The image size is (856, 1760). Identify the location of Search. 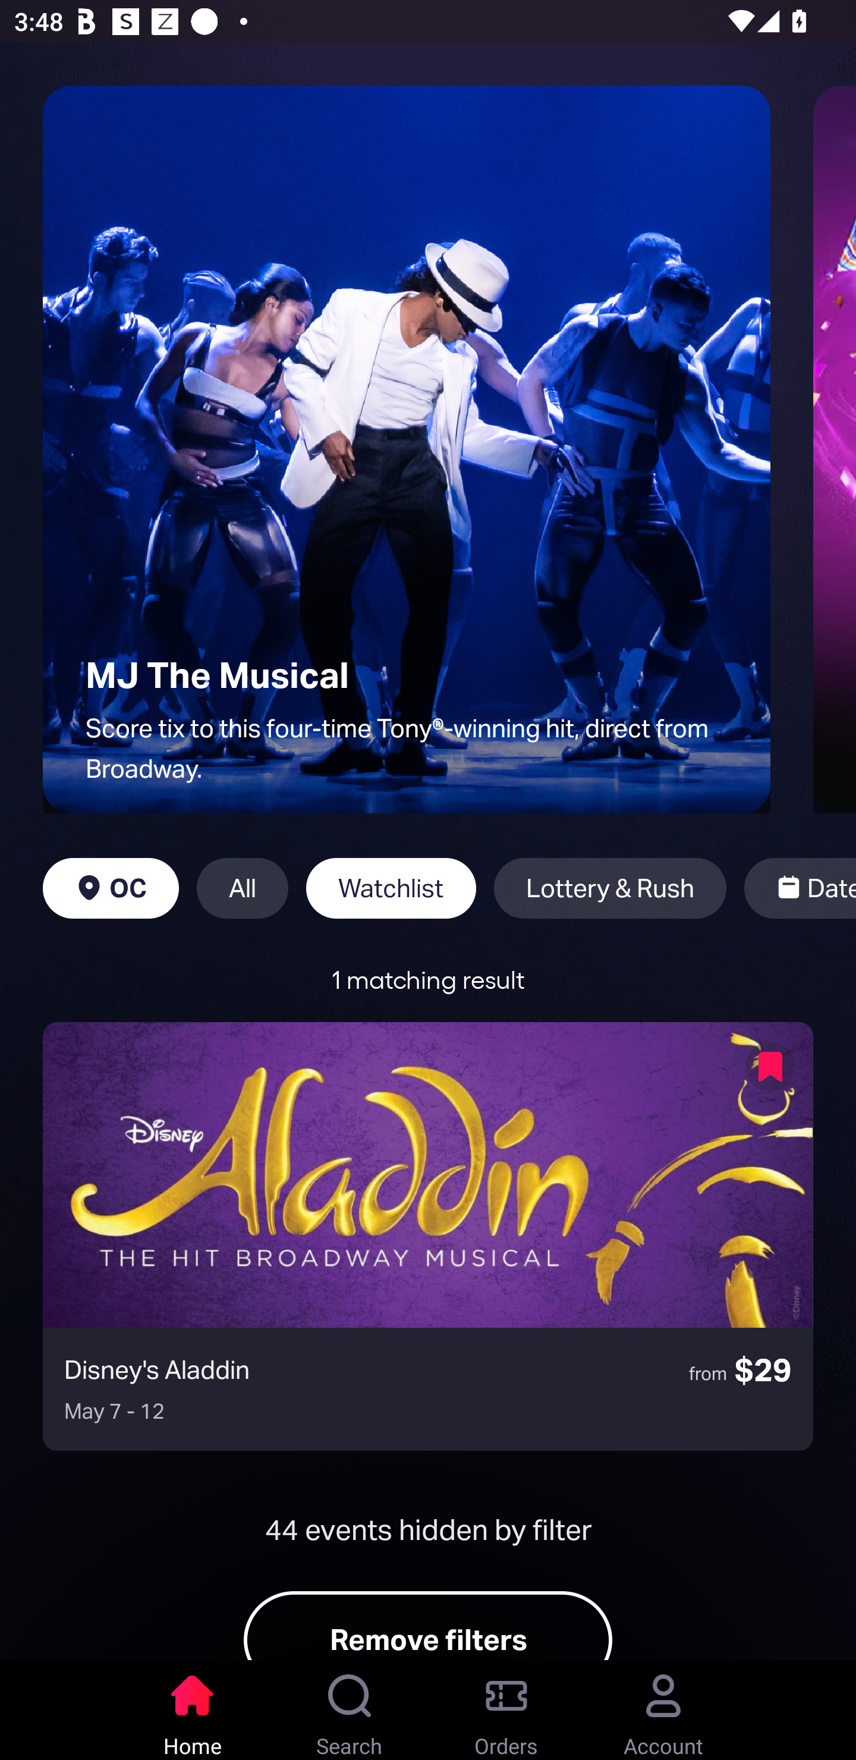
(350, 1710).